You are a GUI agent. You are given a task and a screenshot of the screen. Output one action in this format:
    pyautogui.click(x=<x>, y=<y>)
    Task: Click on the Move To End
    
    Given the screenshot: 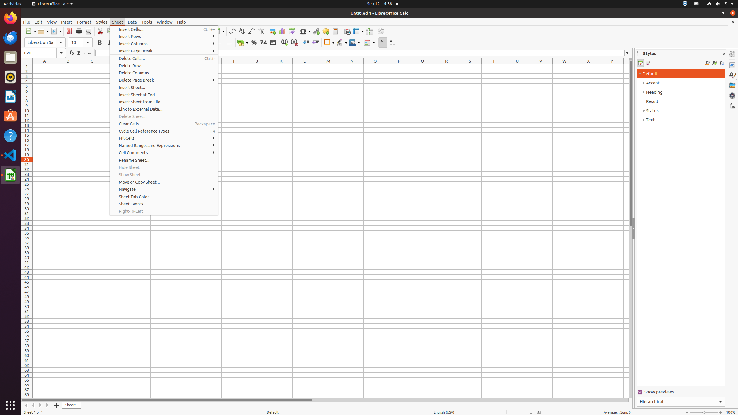 What is the action you would take?
    pyautogui.click(x=48, y=405)
    